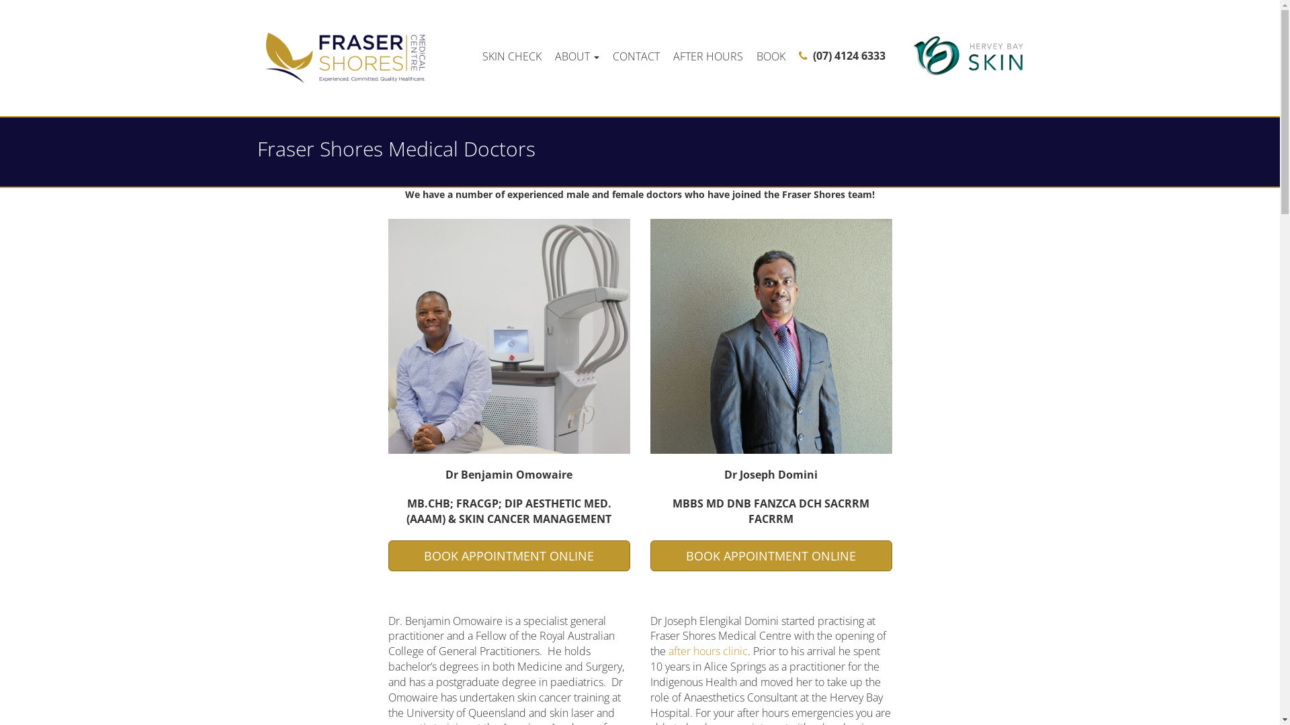 This screenshot has width=1290, height=725. Describe the element at coordinates (577, 55) in the screenshot. I see `ABOUT` at that location.